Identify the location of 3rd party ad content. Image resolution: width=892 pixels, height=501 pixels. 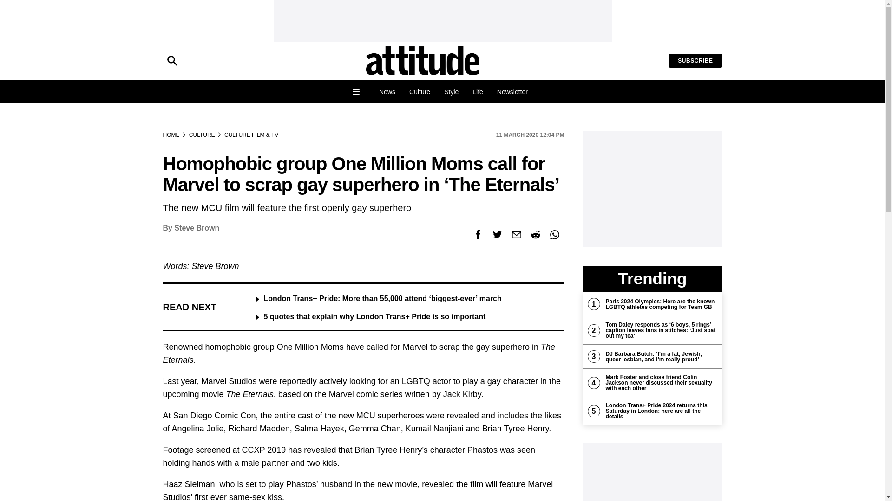
(652, 189).